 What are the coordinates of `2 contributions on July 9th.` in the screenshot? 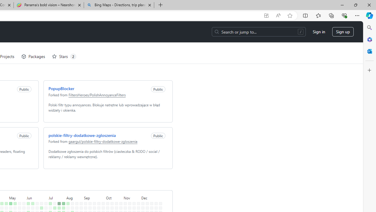 It's located at (49, 191).